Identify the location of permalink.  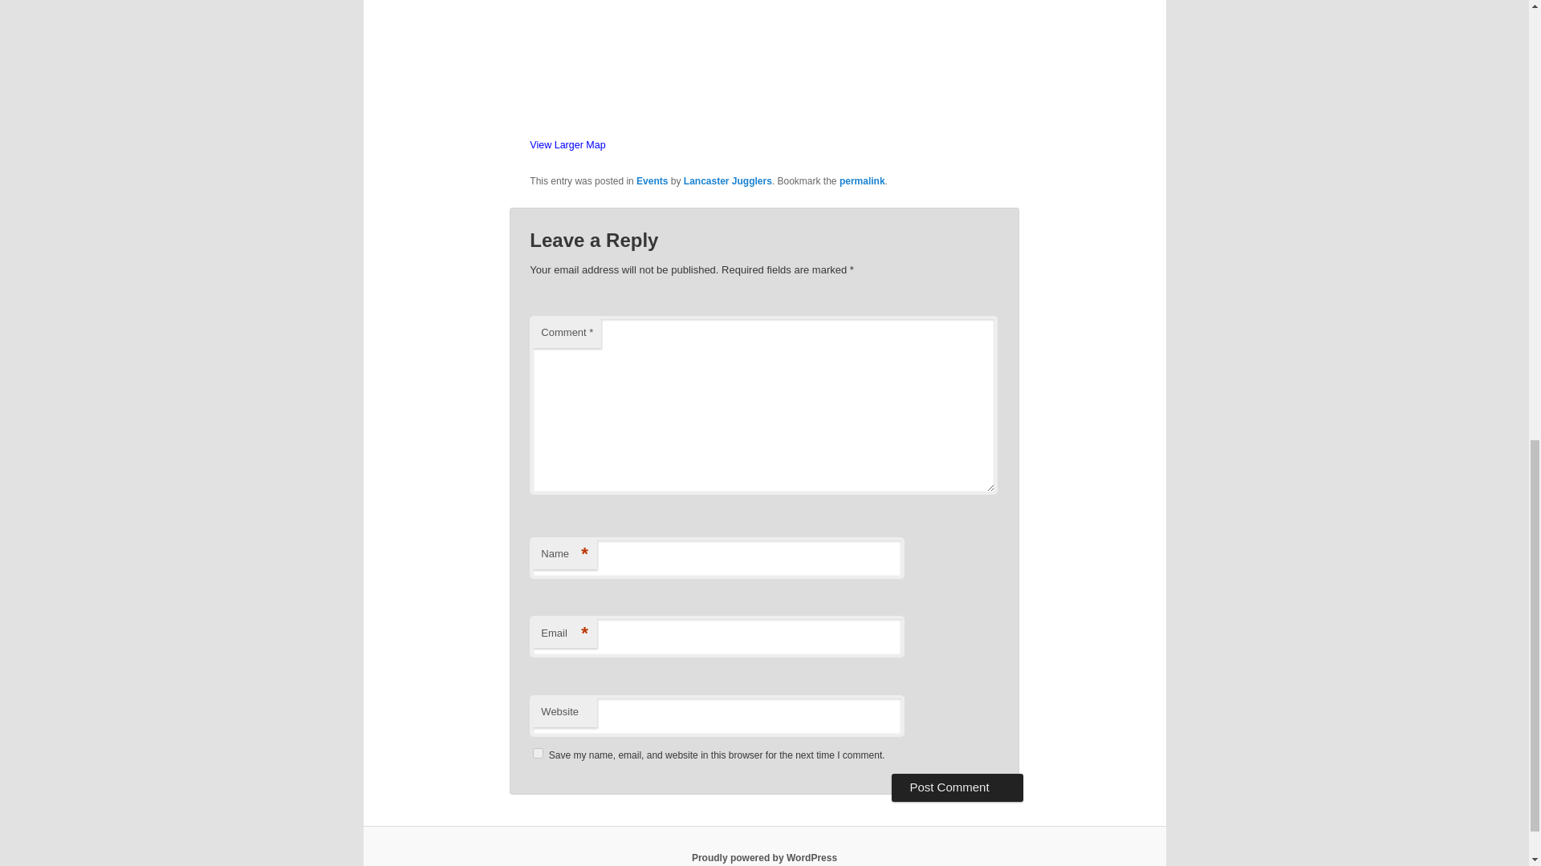
(862, 181).